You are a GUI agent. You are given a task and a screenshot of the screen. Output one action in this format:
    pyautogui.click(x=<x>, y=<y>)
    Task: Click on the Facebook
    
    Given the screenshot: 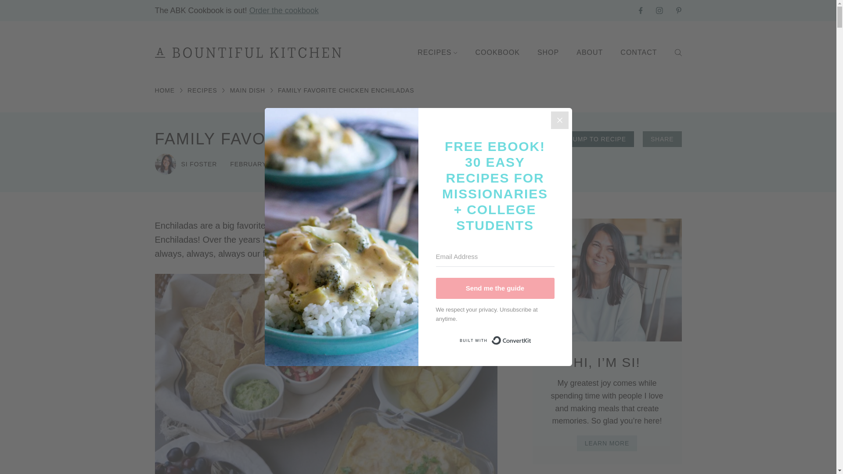 What is the action you would take?
    pyautogui.click(x=641, y=10)
    